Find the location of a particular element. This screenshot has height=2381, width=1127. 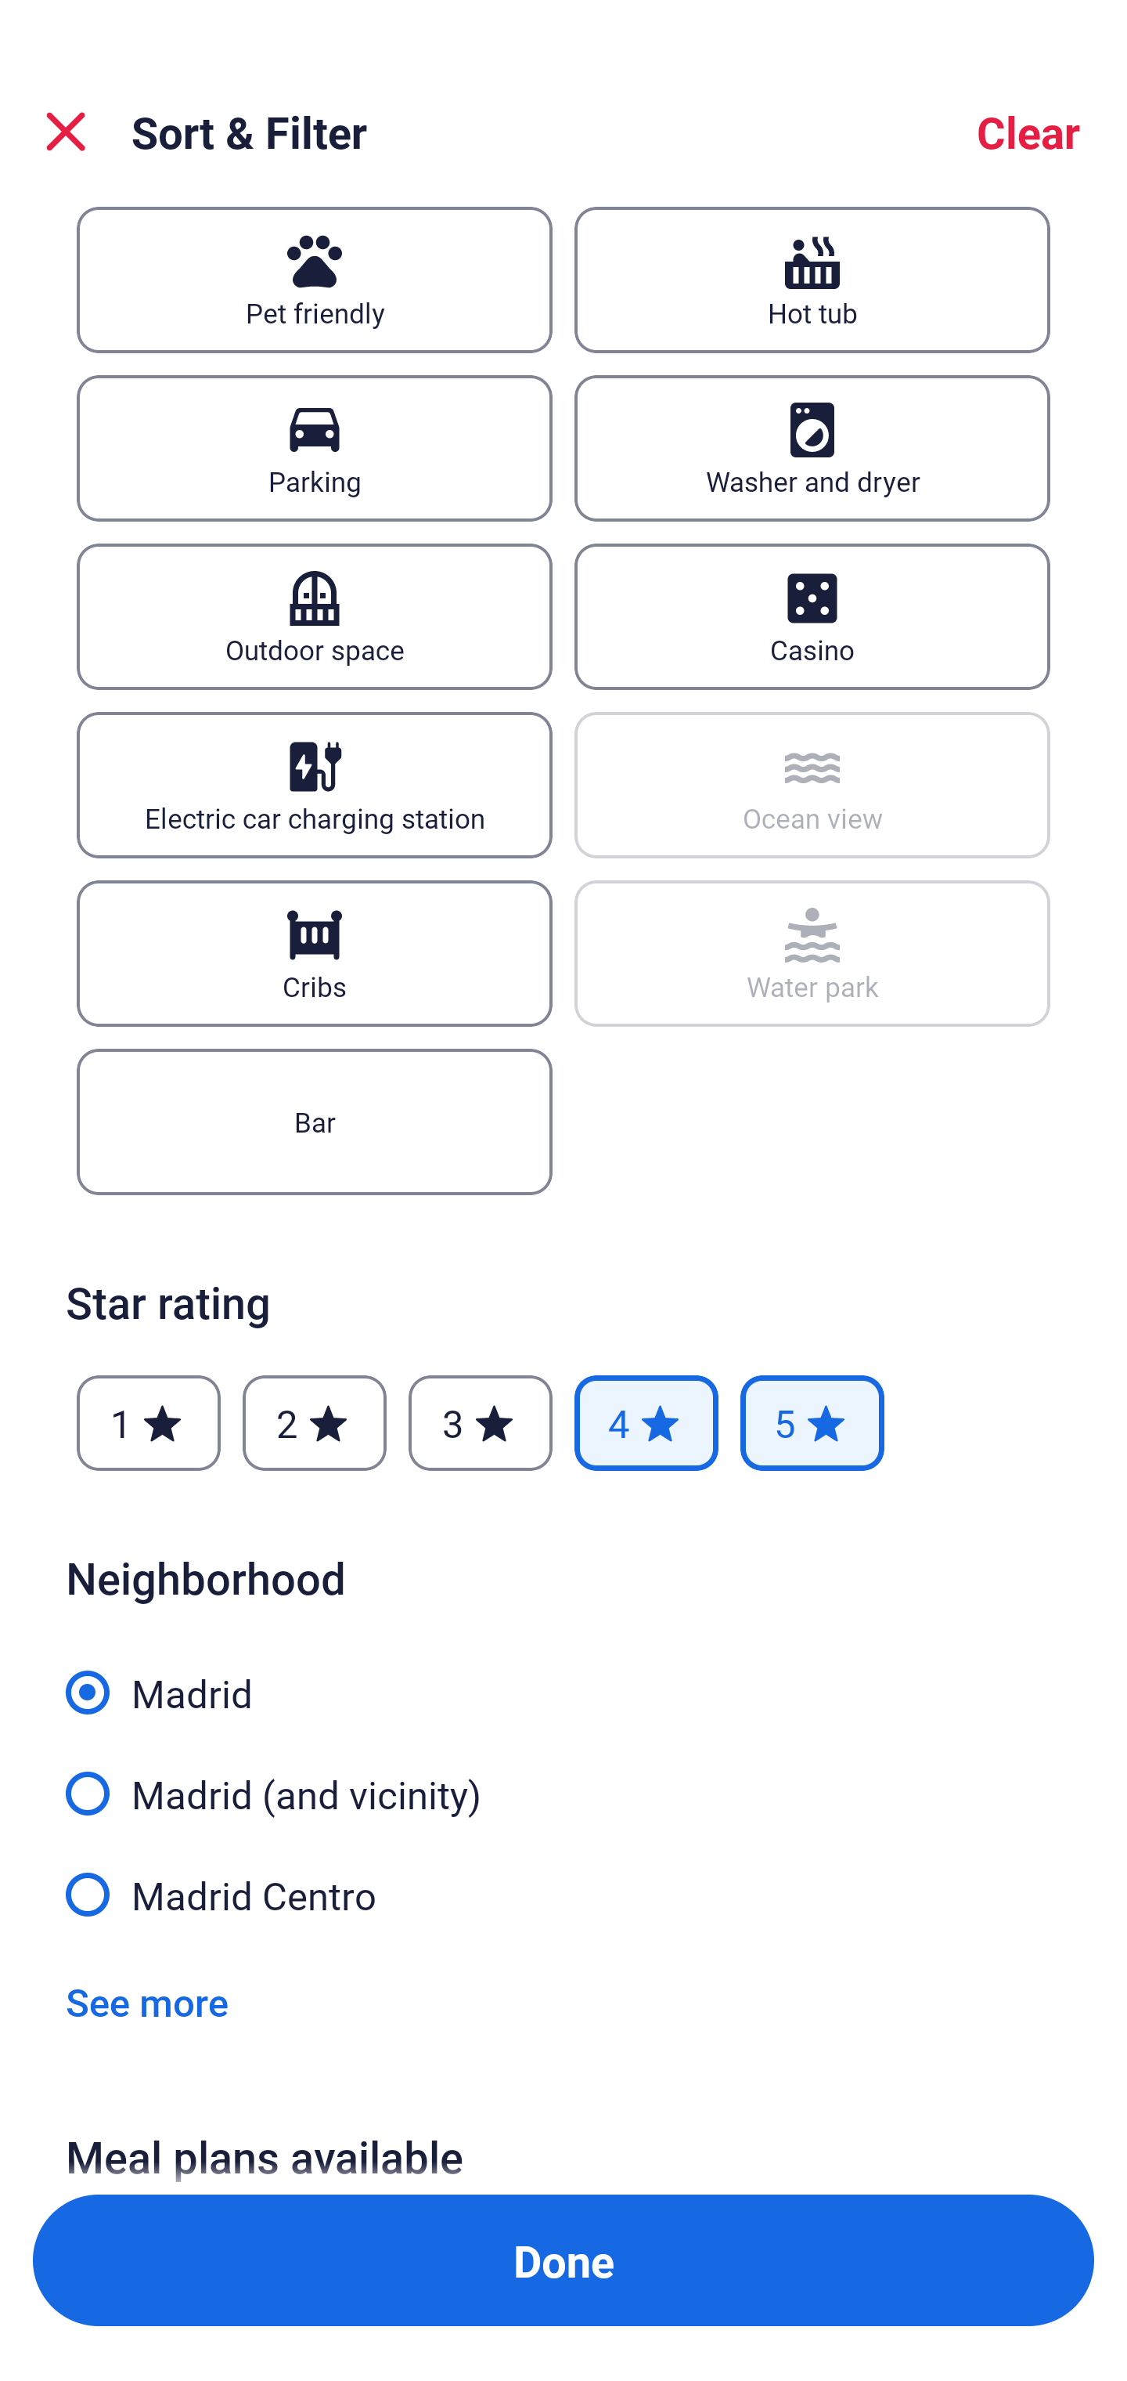

2 is located at coordinates (314, 1422).